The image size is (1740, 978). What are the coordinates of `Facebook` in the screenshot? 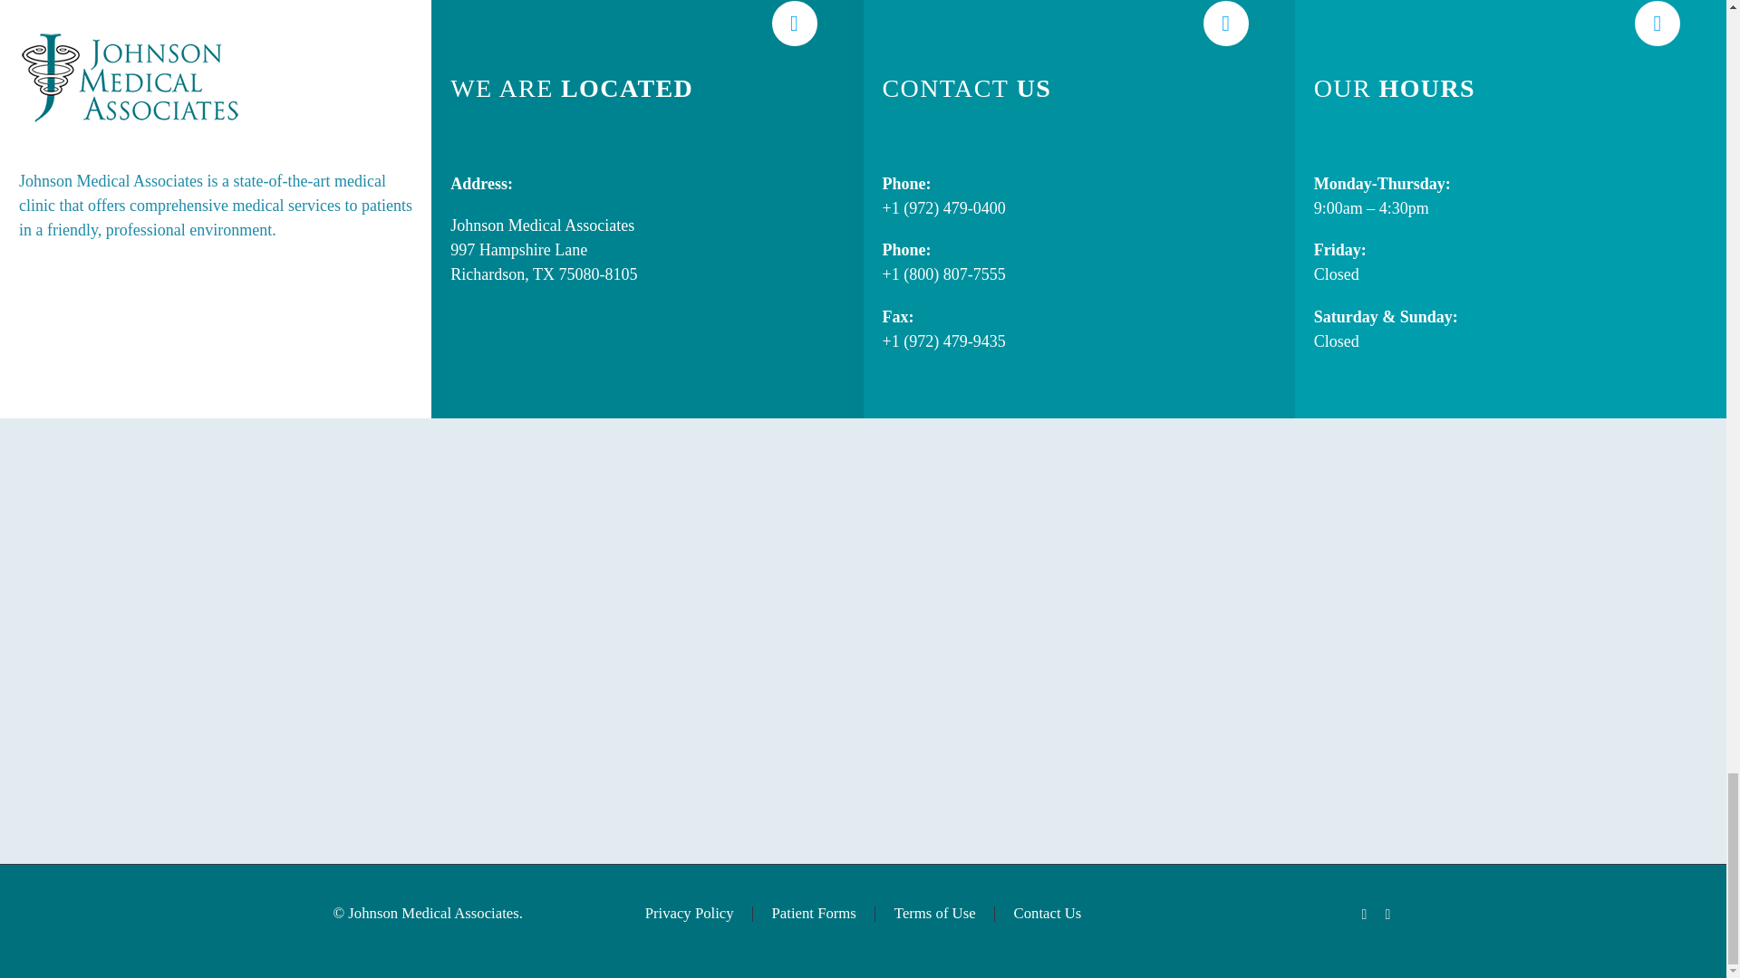 It's located at (1365, 915).